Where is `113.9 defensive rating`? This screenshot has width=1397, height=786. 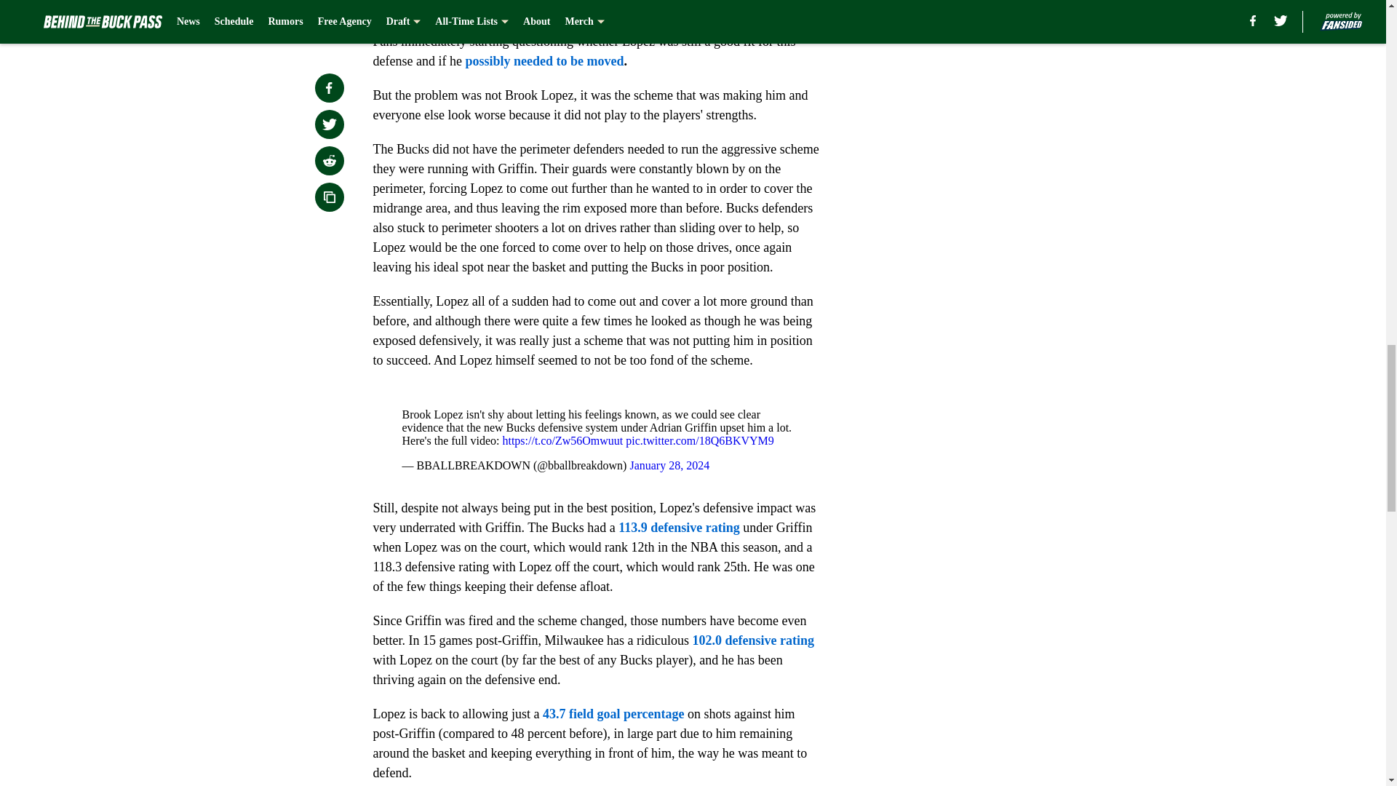
113.9 defensive rating is located at coordinates (680, 527).